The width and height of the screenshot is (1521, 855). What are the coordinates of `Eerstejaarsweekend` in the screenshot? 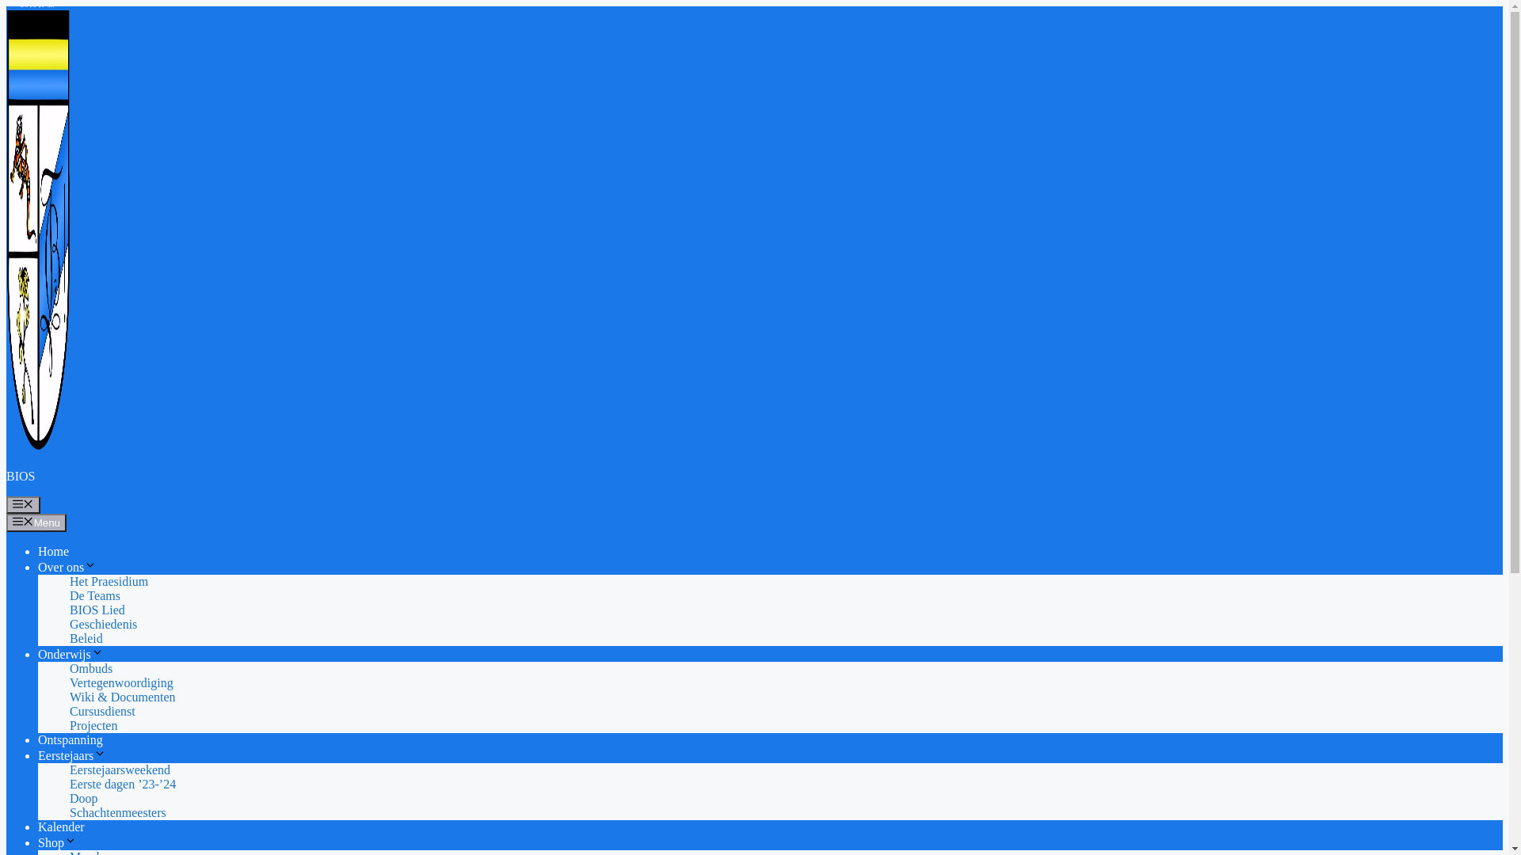 It's located at (120, 769).